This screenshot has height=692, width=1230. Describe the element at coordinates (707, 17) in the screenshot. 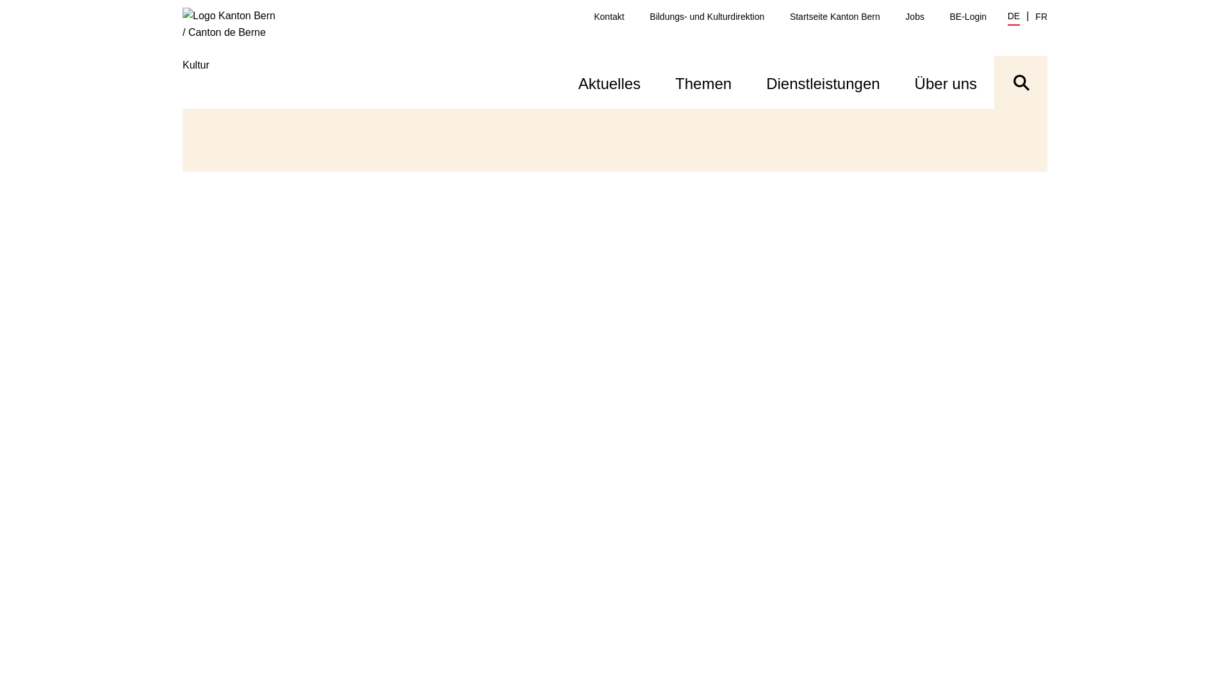

I see `Bildungs- und Kulturdirektion` at that location.